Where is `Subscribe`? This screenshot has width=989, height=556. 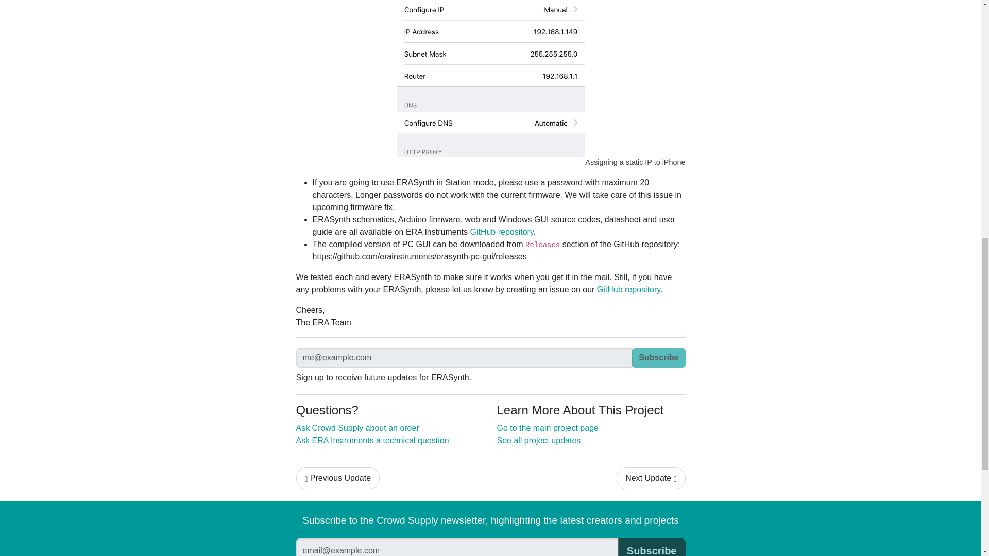 Subscribe is located at coordinates (652, 547).